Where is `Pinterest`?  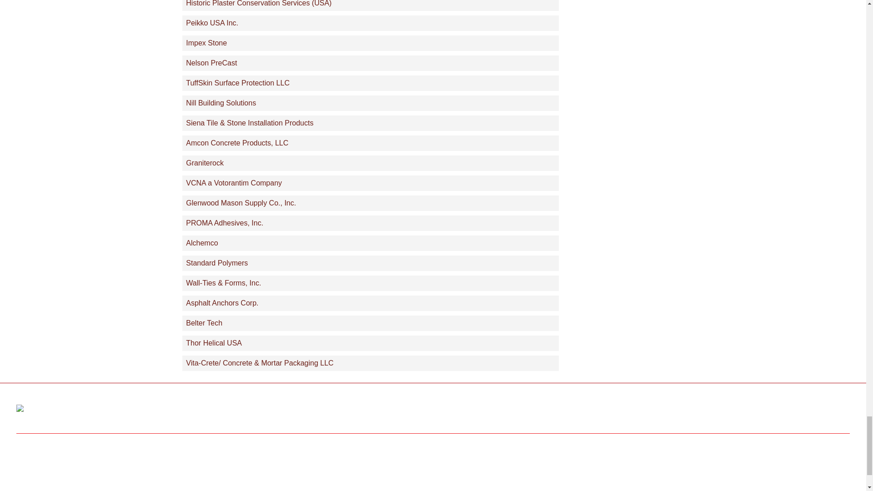 Pinterest is located at coordinates (806, 411).